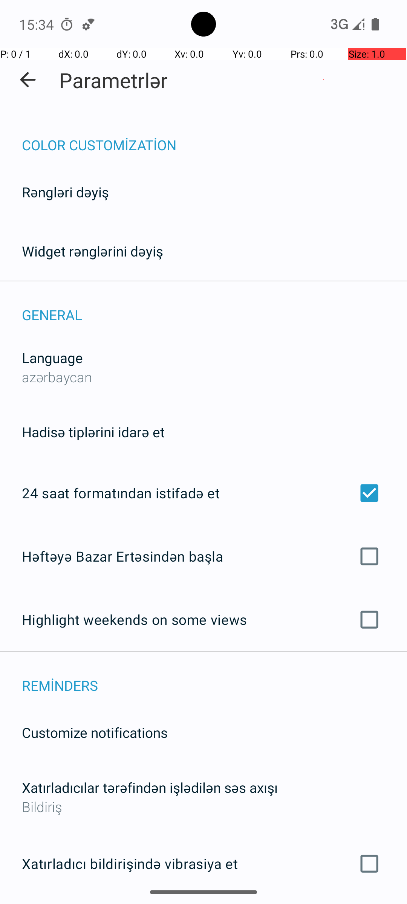 The width and height of the screenshot is (407, 904). I want to click on 24 saat formatından istifadə et, so click(203, 493).